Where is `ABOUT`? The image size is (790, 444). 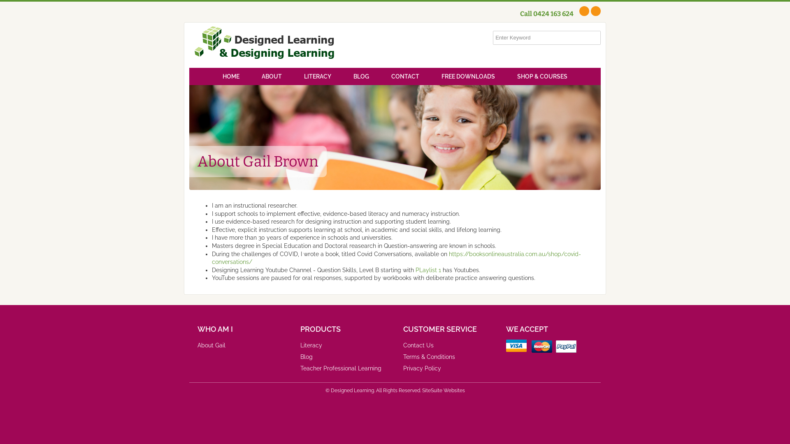 ABOUT is located at coordinates (272, 76).